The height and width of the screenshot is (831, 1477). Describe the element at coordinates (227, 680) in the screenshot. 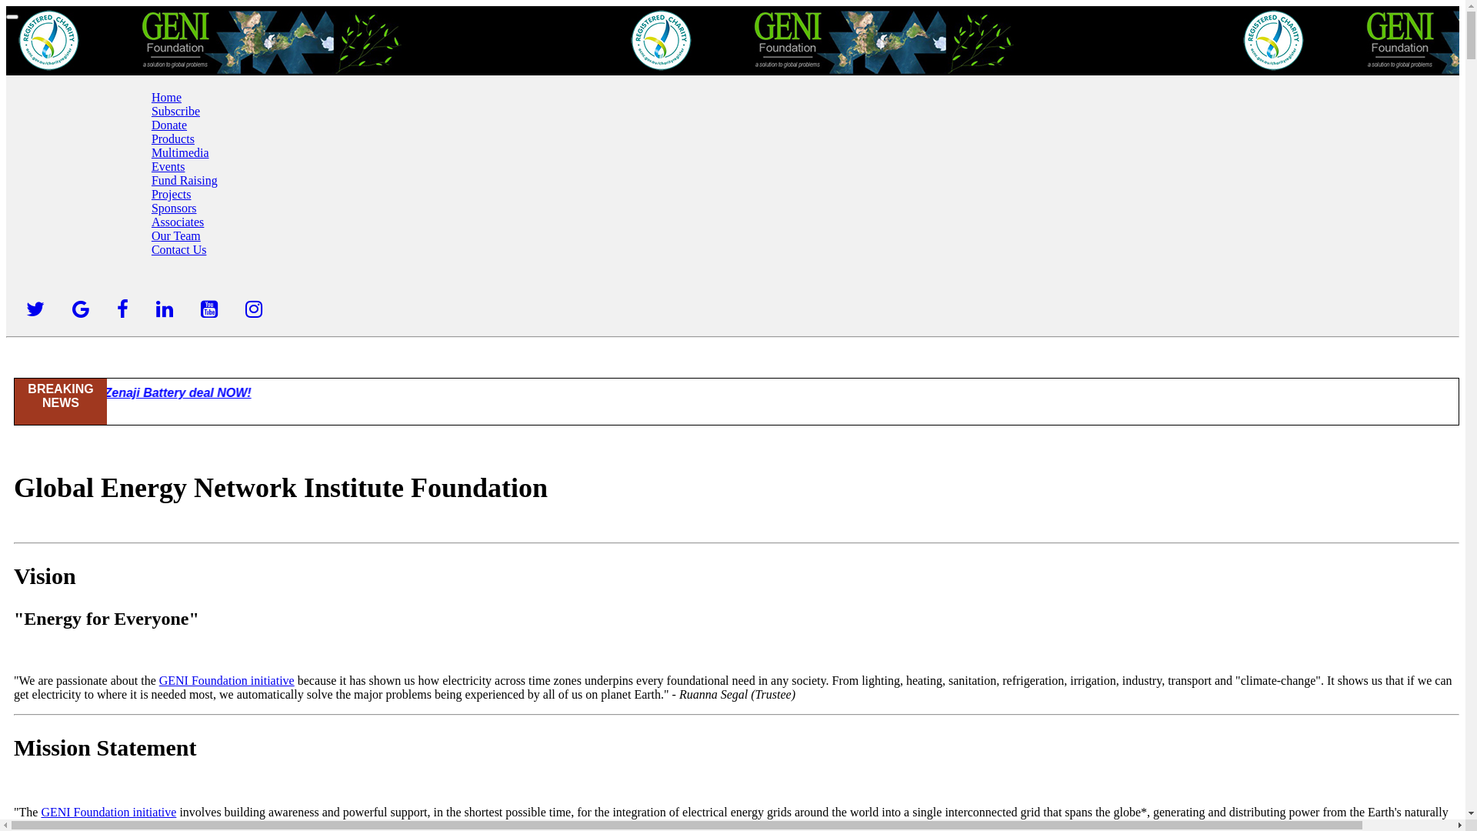

I see `GENI Foundation initiative` at that location.